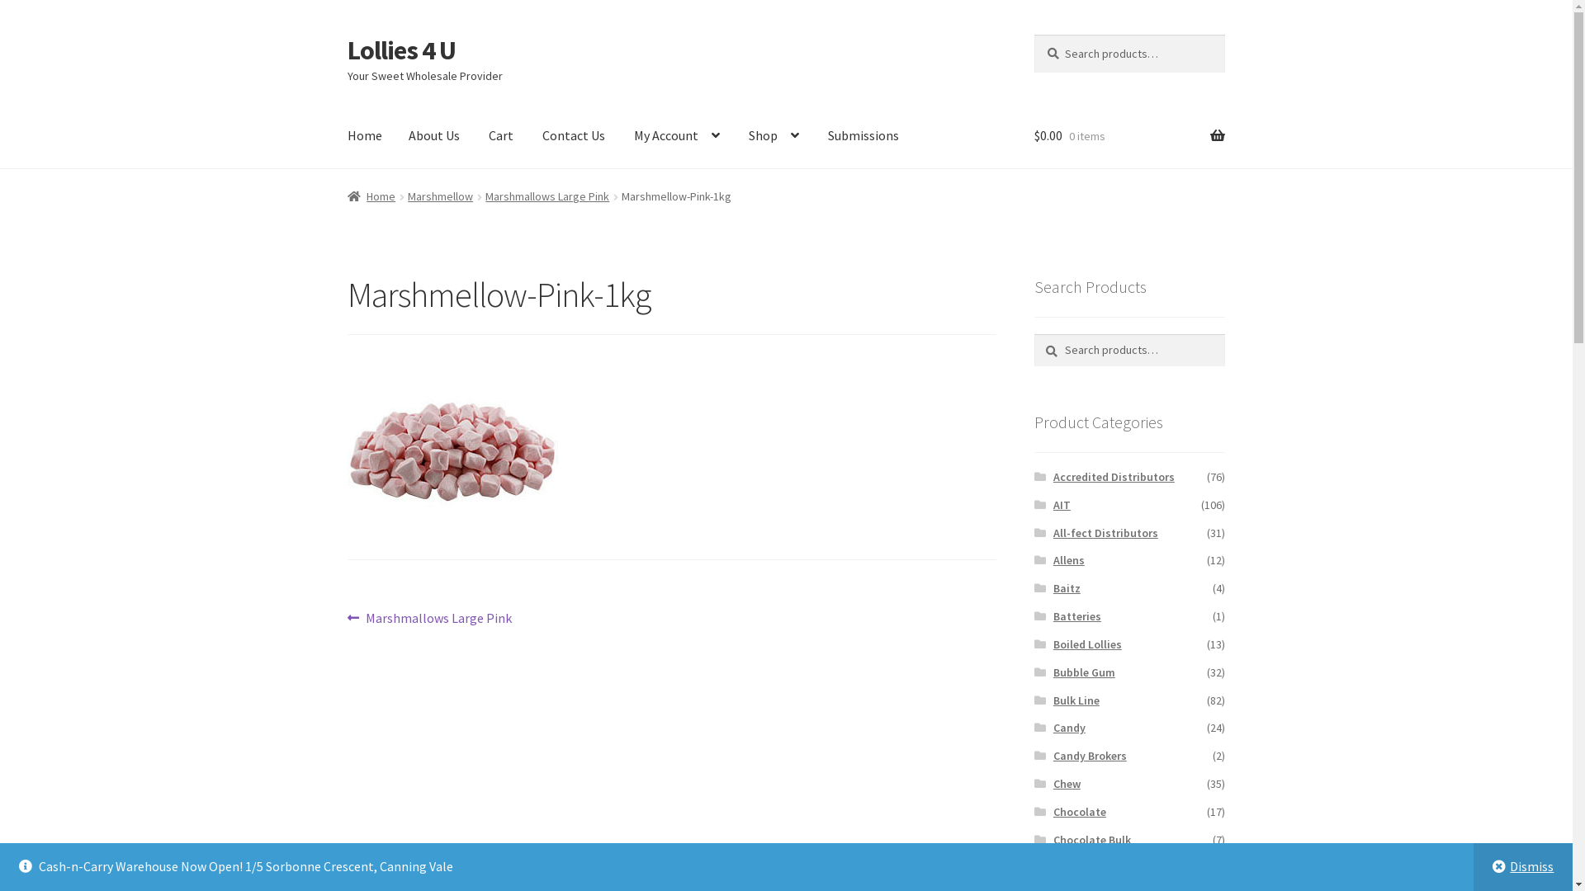  What do you see at coordinates (1092, 840) in the screenshot?
I see `Chocolate Bulk` at bounding box center [1092, 840].